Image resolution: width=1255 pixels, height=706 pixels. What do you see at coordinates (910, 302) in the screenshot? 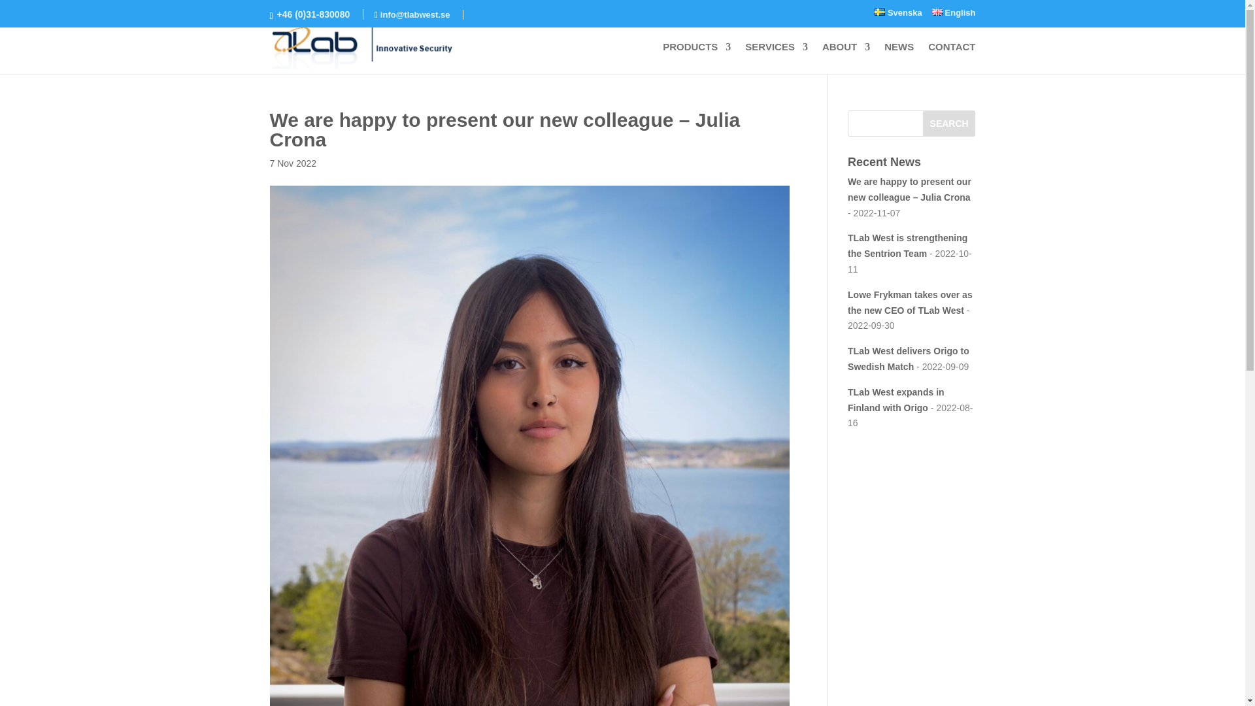
I see `Lowe Frykman takes over as the new CEO of TLab West` at bounding box center [910, 302].